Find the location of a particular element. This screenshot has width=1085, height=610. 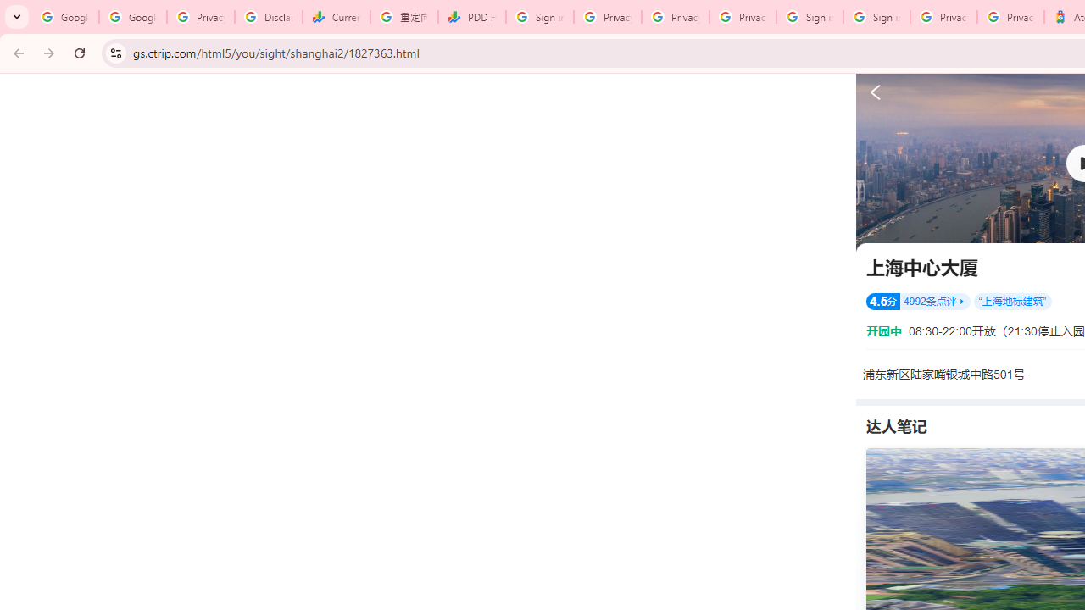

Privacy Checkup is located at coordinates (675, 17).